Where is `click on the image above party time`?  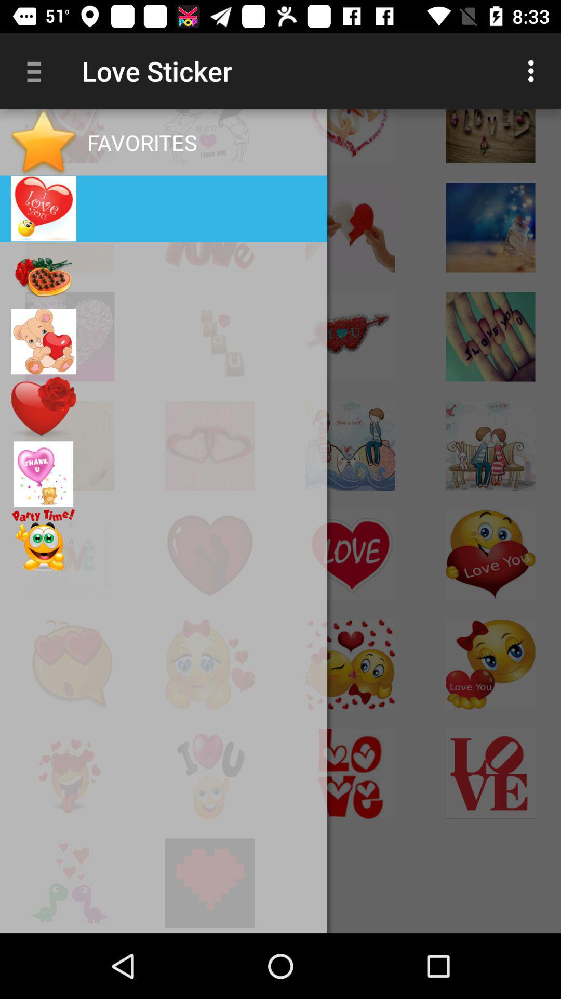 click on the image above party time is located at coordinates (43, 473).